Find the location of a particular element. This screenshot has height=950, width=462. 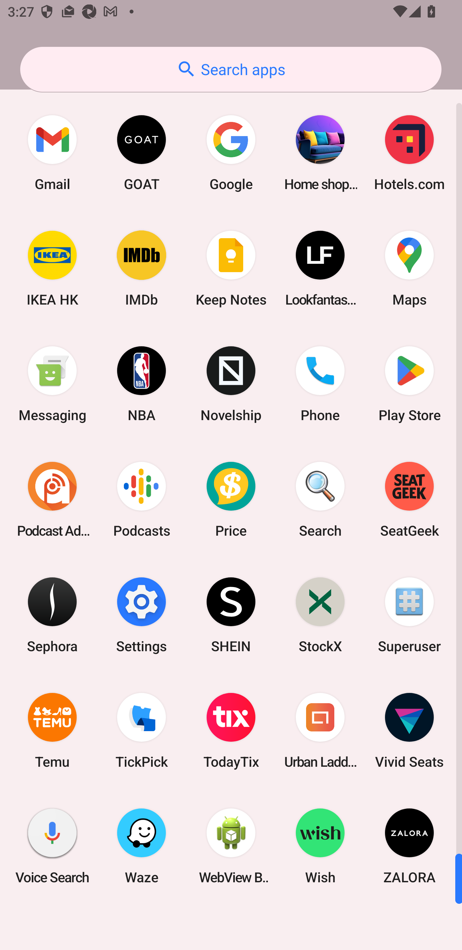

Waze is located at coordinates (141, 846).